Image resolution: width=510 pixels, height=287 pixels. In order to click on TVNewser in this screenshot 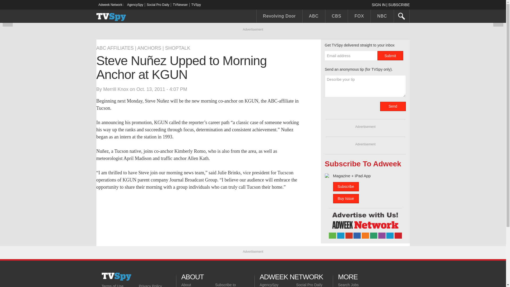, I will do `click(180, 5)`.